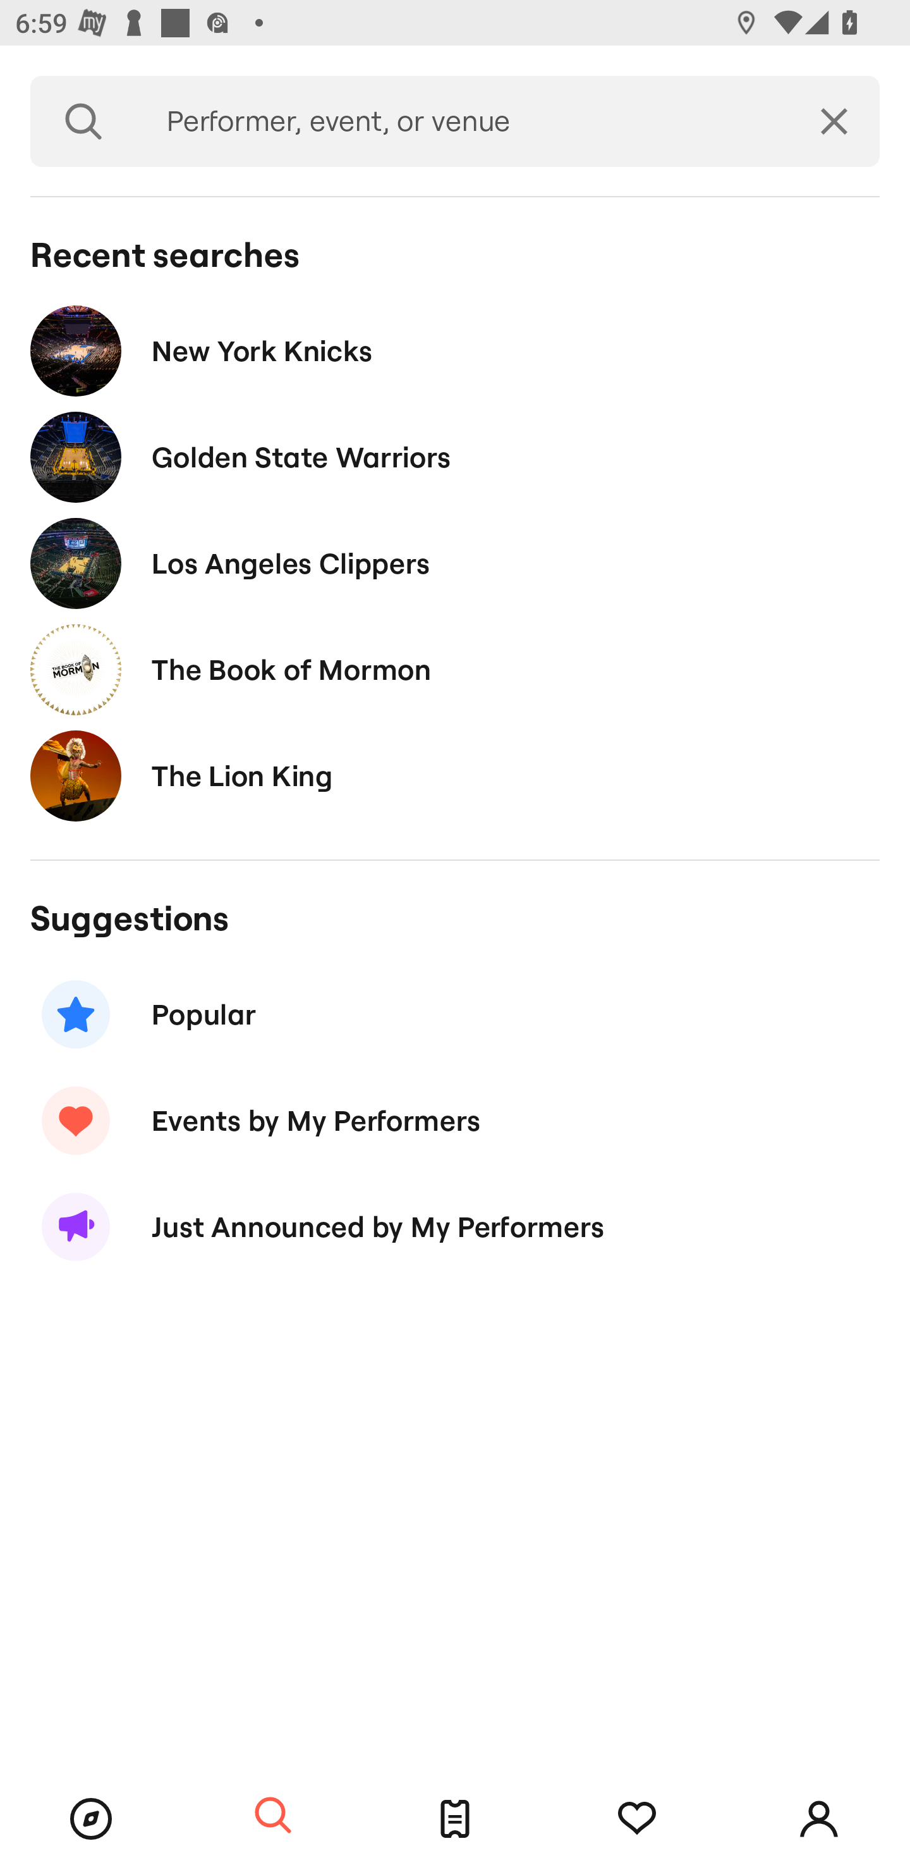  I want to click on Golden State Warriors, so click(455, 458).